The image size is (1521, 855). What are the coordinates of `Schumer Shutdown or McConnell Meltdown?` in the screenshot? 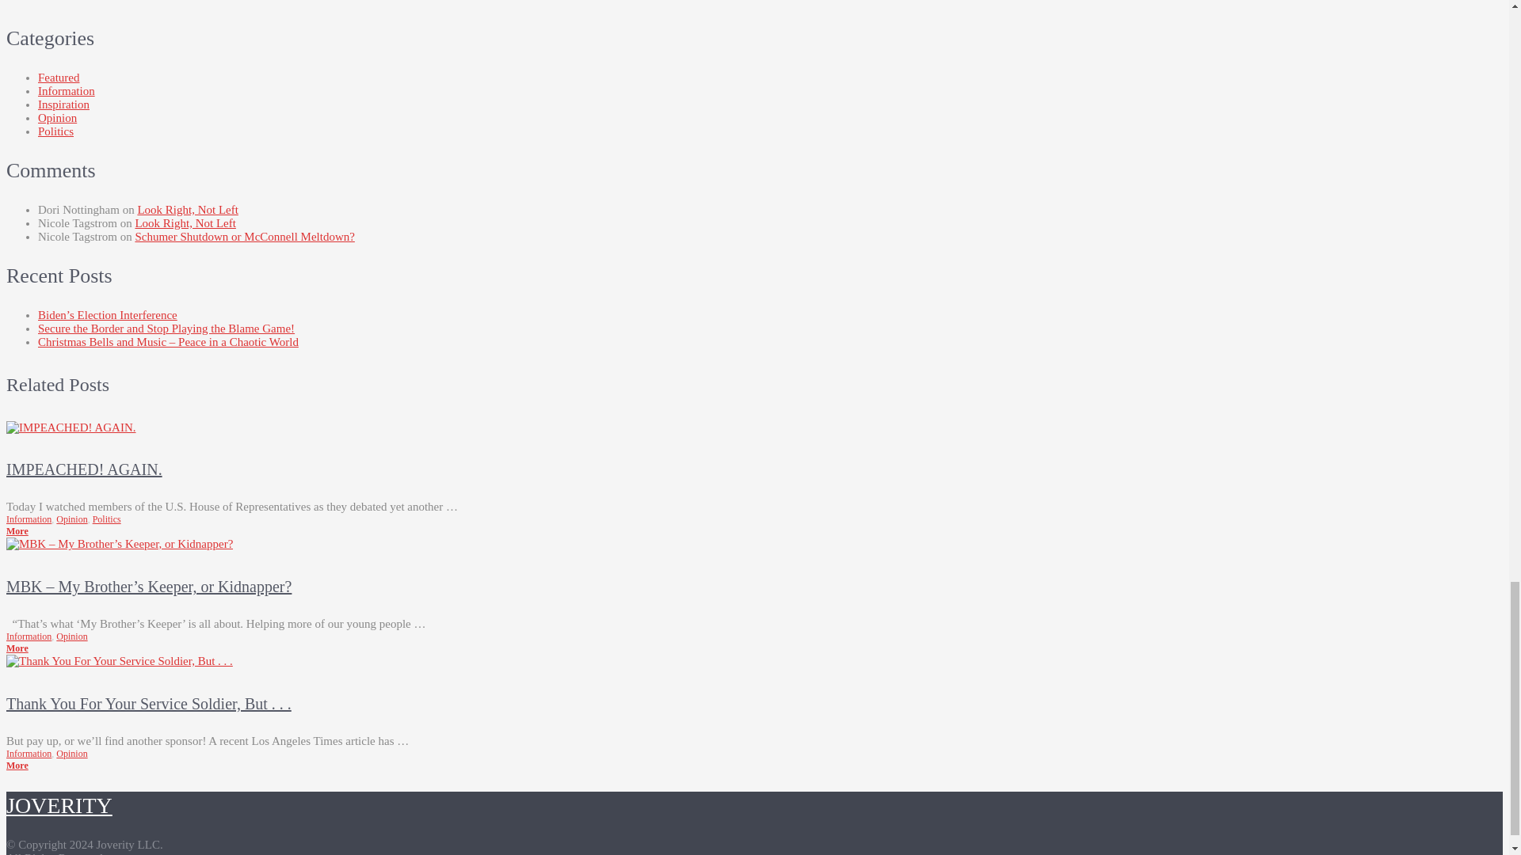 It's located at (244, 236).